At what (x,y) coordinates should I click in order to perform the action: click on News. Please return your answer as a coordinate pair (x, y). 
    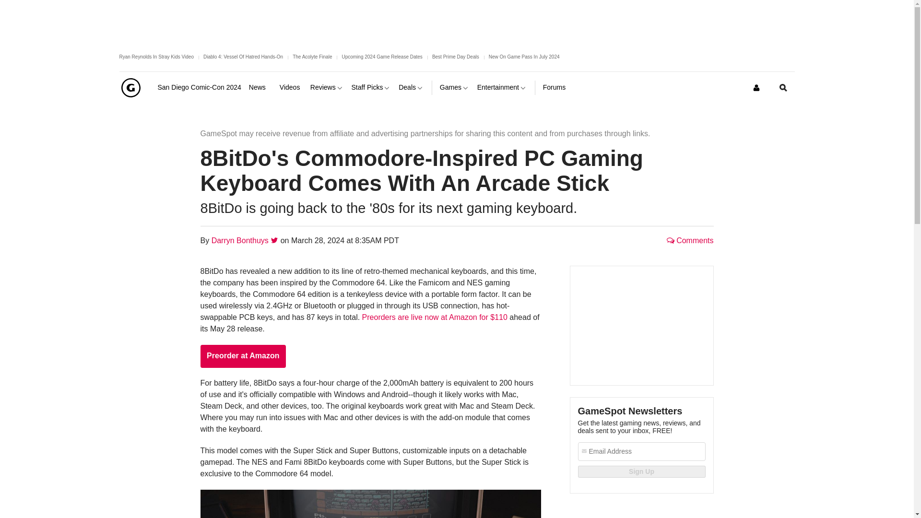
    Looking at the image, I should click on (260, 87).